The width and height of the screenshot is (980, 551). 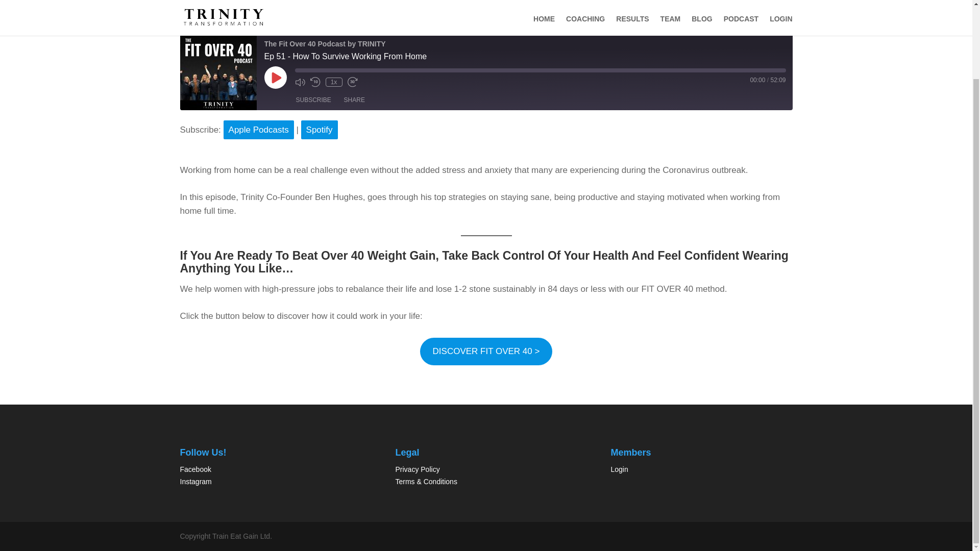 What do you see at coordinates (258, 130) in the screenshot?
I see `Apple Podcasts` at bounding box center [258, 130].